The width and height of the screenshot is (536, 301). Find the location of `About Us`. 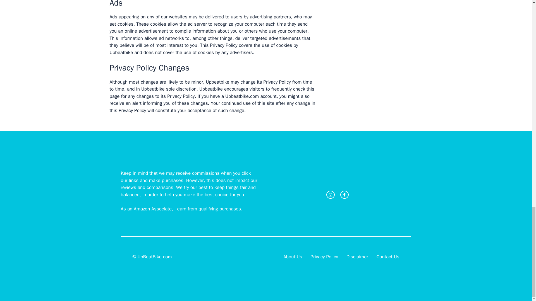

About Us is located at coordinates (293, 257).